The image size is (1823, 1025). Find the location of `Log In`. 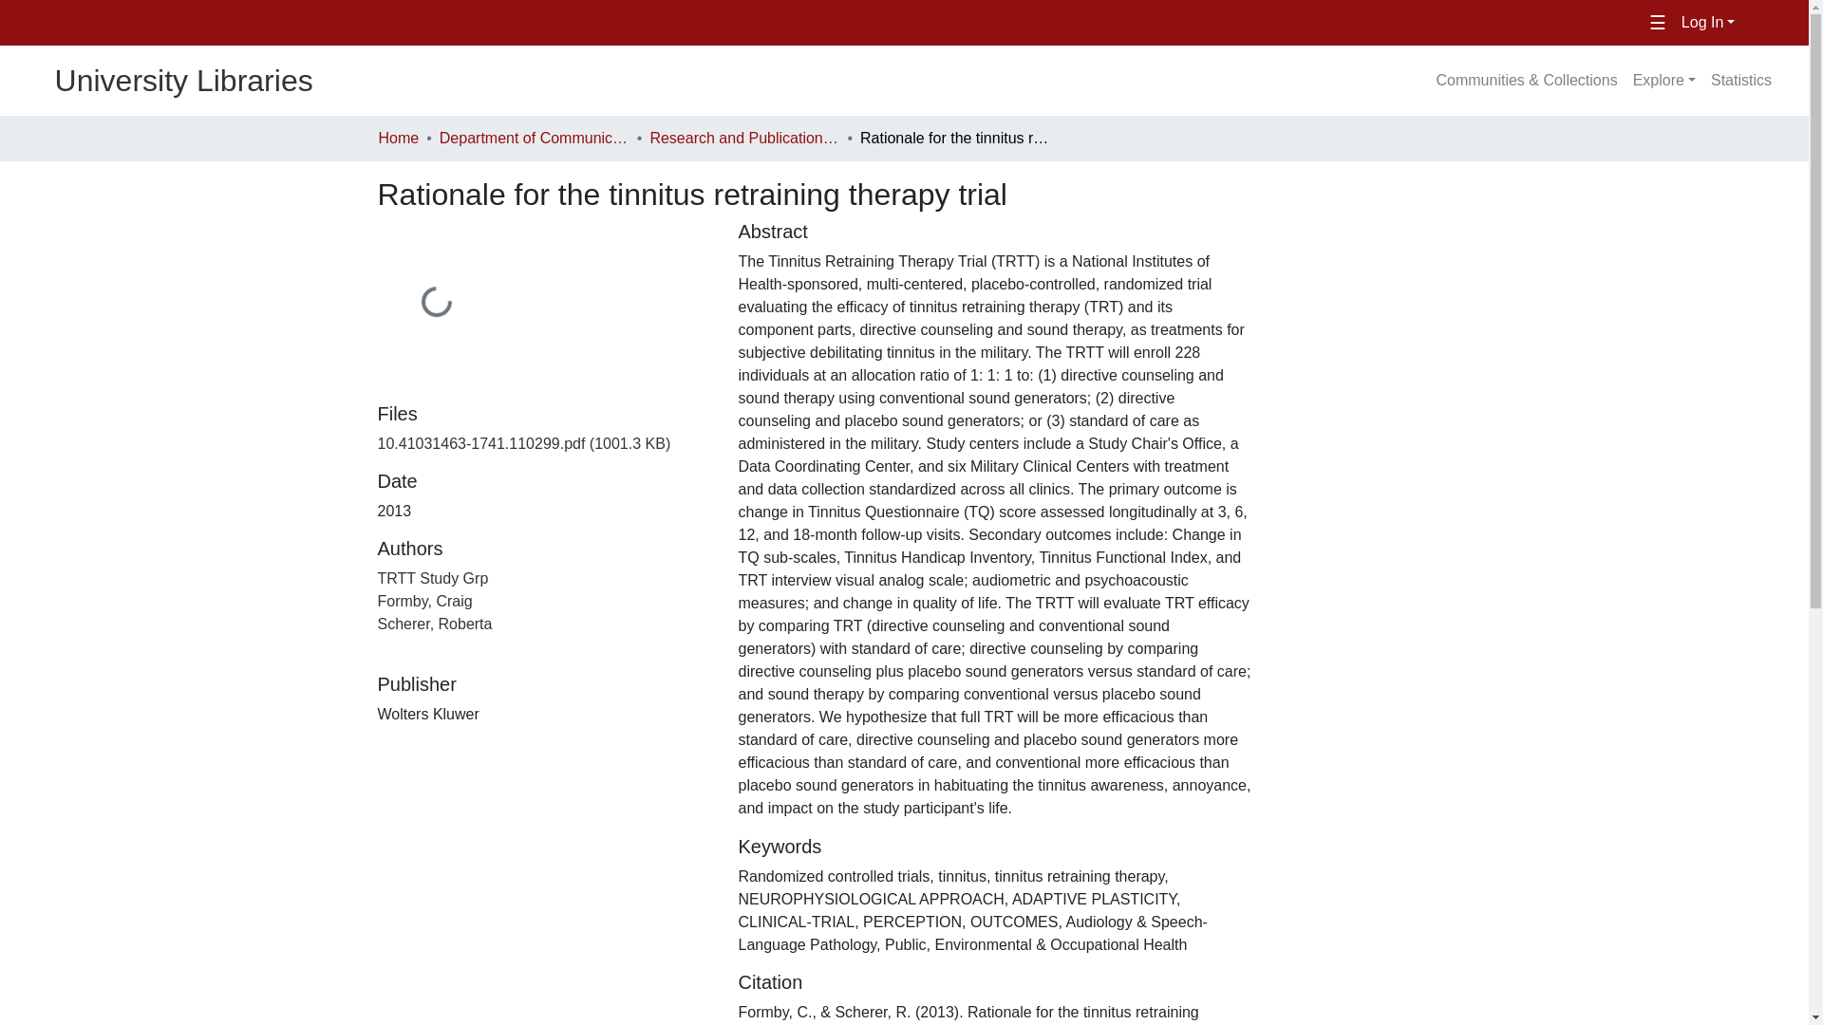

Log In is located at coordinates (1707, 23).